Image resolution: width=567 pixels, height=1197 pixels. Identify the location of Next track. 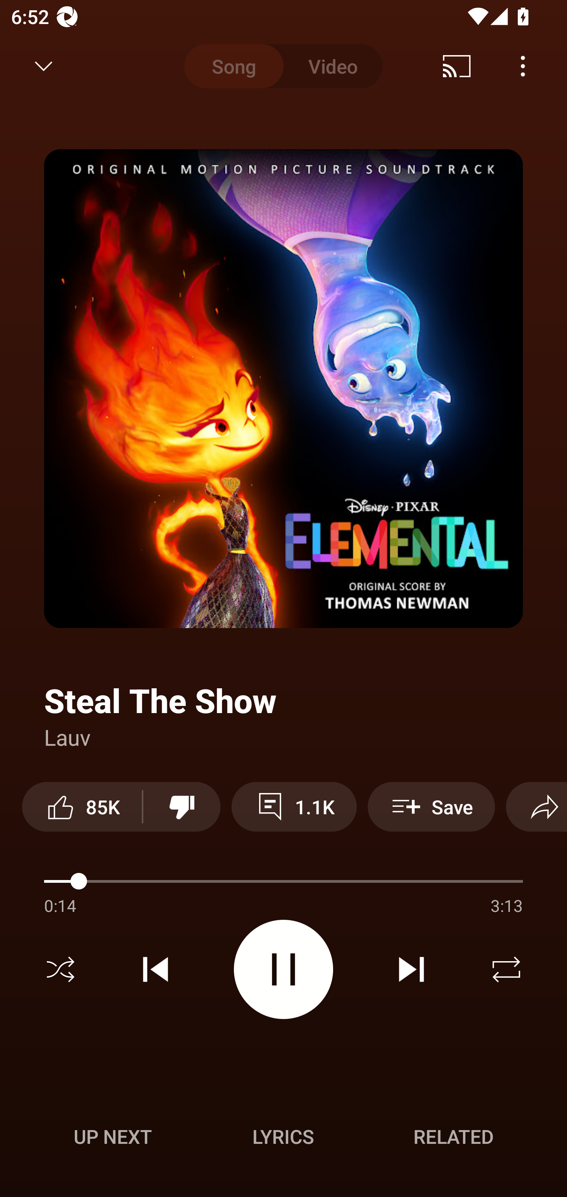
(411, 969).